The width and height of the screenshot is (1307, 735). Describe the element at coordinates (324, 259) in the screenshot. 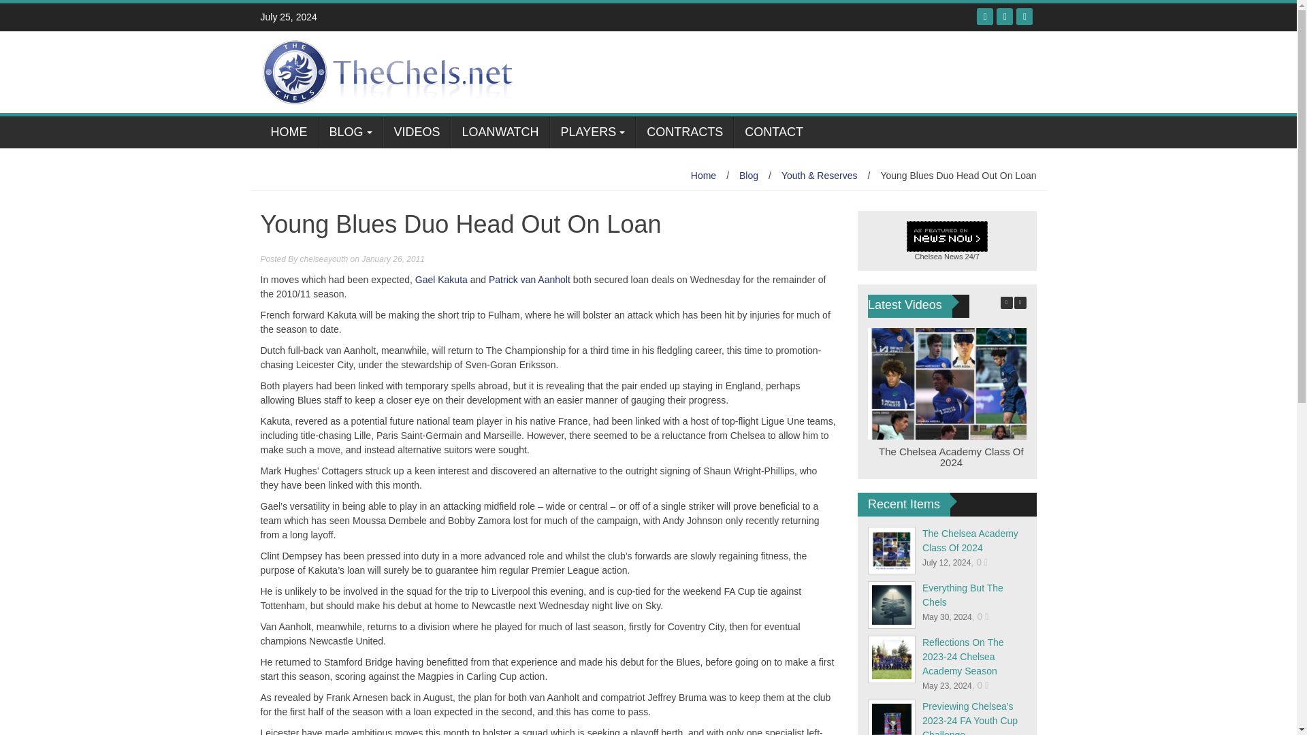

I see `chelseayouth` at that location.